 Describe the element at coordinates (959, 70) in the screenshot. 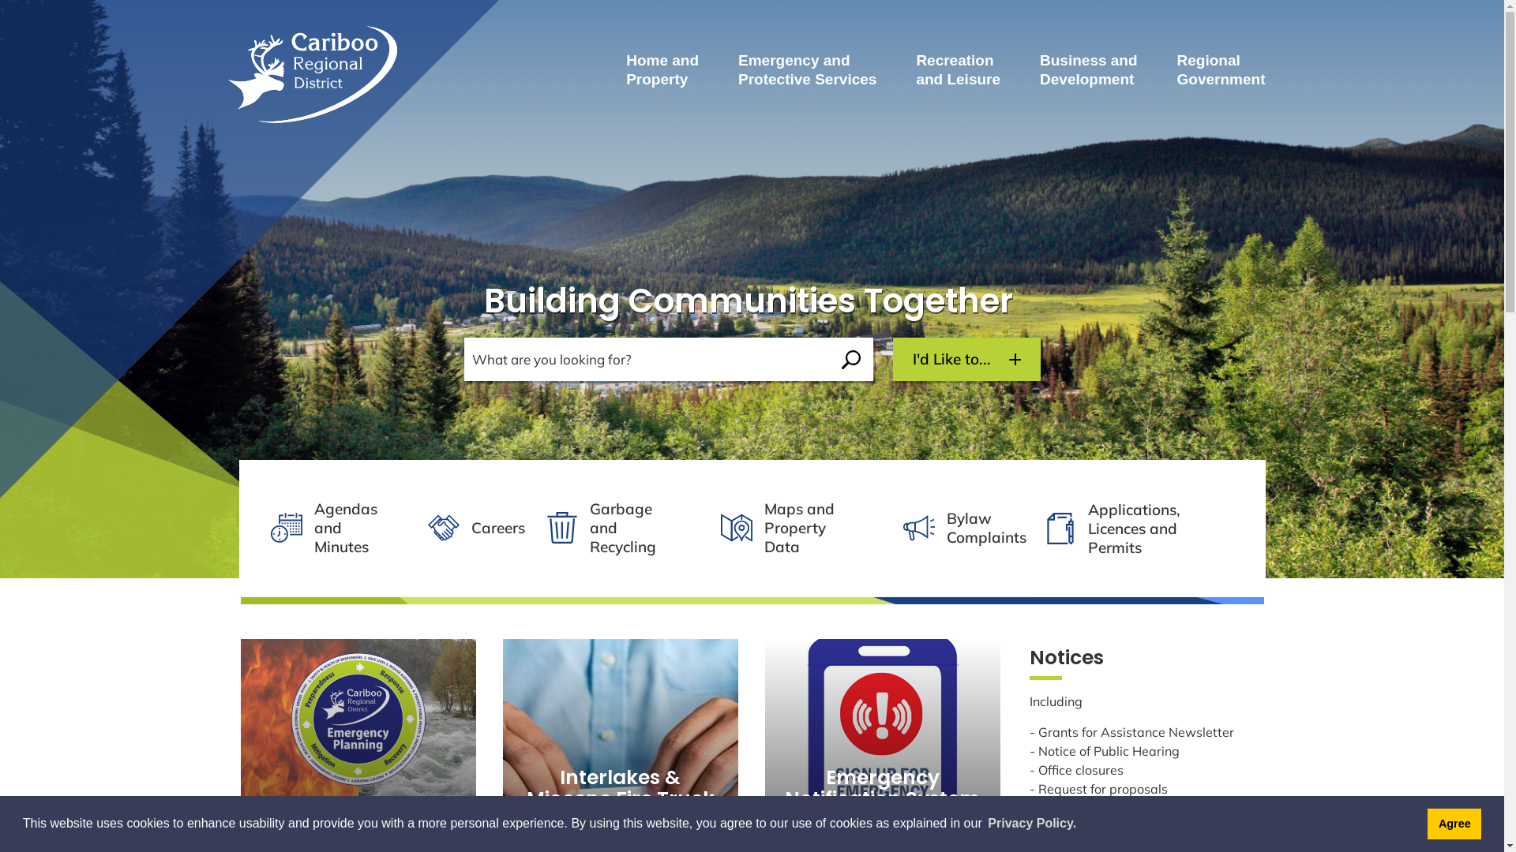

I see `Recreation
and Leisure` at that location.